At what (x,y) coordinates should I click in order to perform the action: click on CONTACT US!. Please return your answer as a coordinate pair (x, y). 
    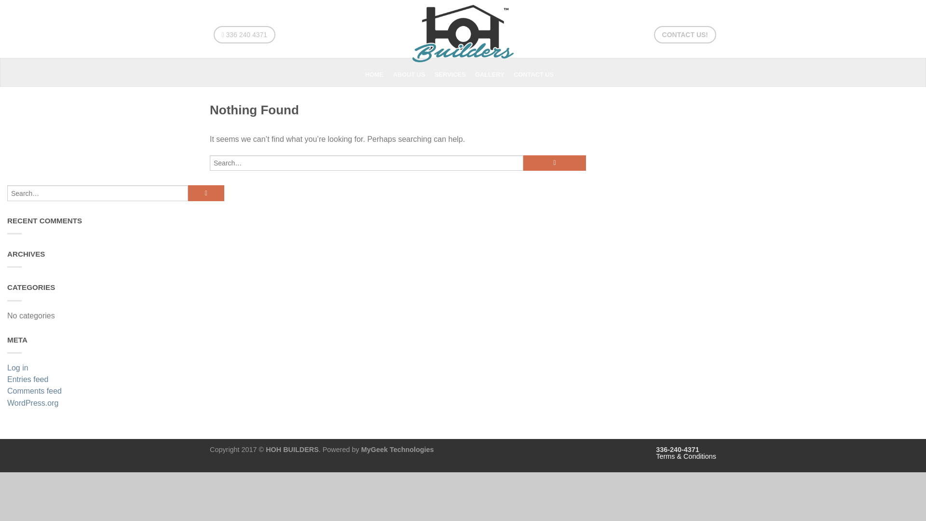
    Looking at the image, I should click on (685, 35).